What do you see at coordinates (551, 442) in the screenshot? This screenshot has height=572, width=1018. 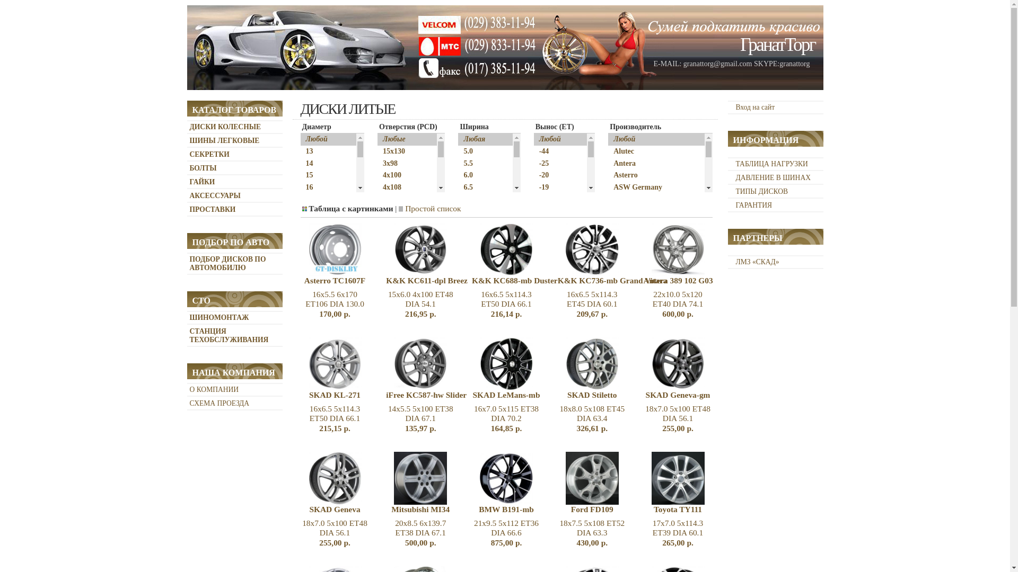 I see `26` at bounding box center [551, 442].